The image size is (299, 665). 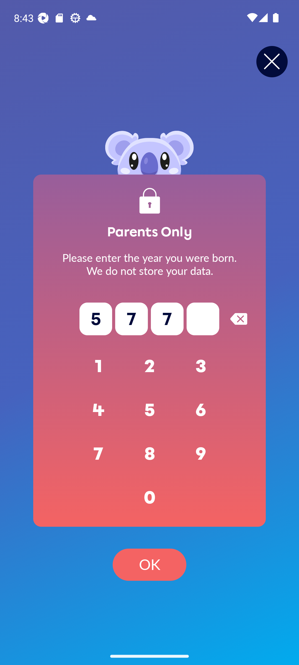 I want to click on Delete, so click(x=239, y=319).